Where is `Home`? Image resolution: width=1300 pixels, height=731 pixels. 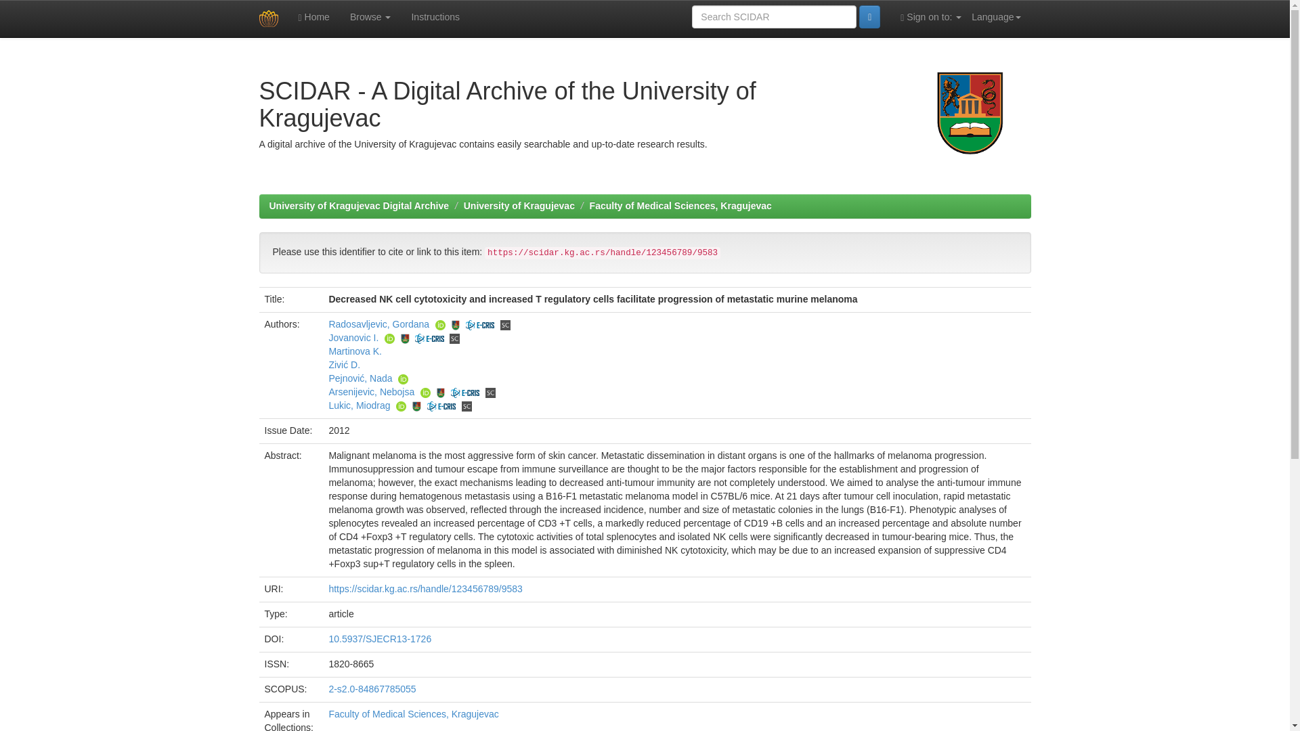 Home is located at coordinates (314, 16).